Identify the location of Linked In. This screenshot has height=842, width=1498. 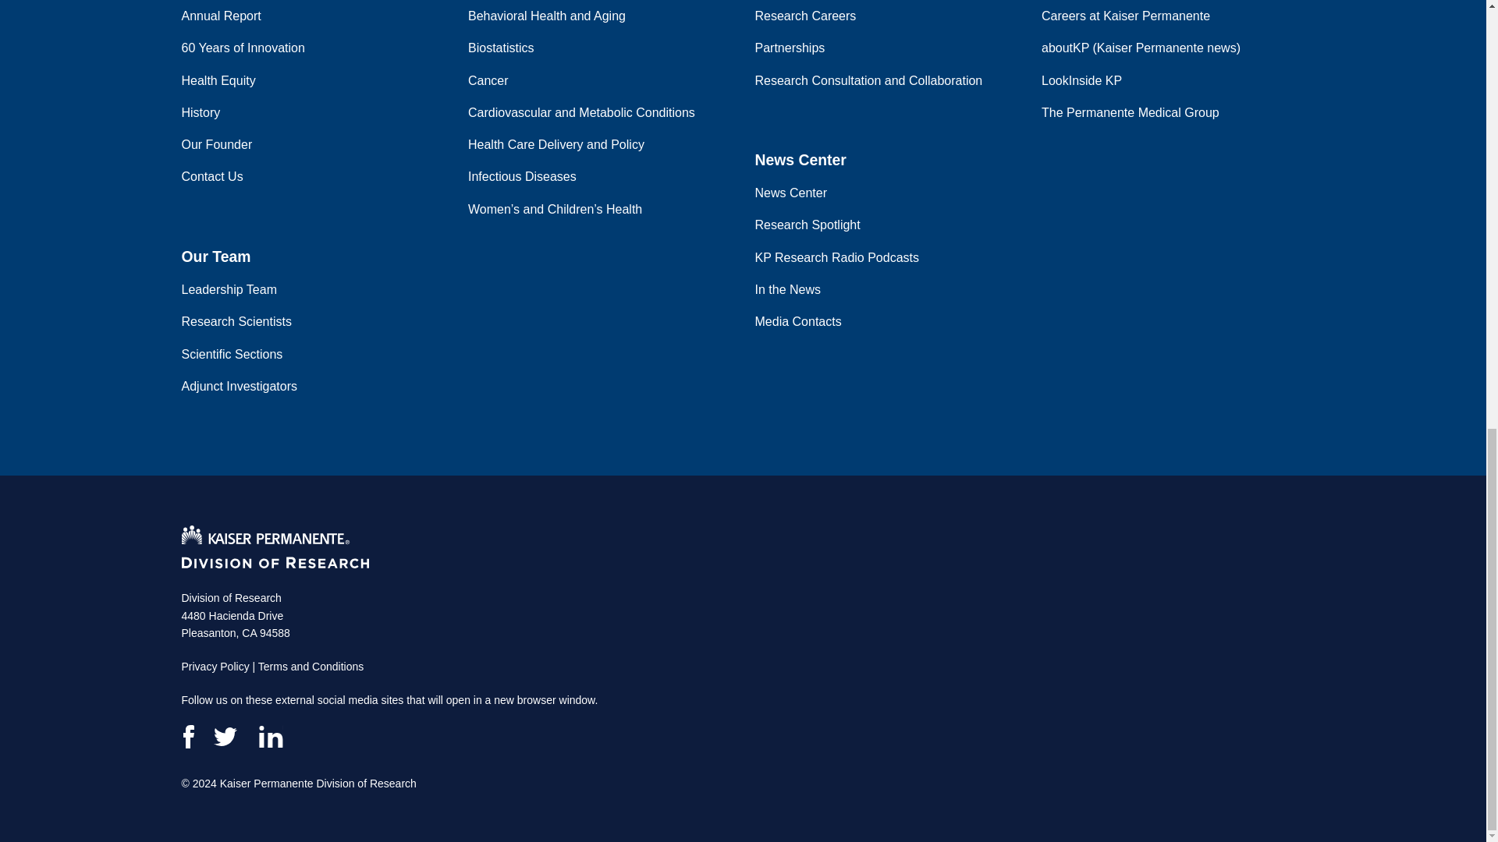
(270, 736).